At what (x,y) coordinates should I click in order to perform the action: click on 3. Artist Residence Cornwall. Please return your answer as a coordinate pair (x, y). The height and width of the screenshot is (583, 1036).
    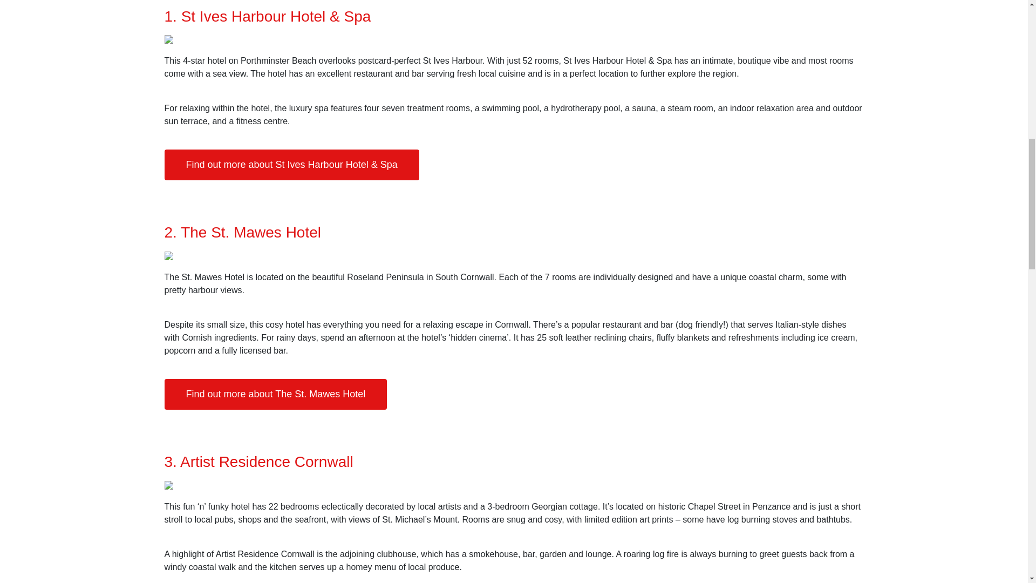
    Looking at the image, I should click on (258, 462).